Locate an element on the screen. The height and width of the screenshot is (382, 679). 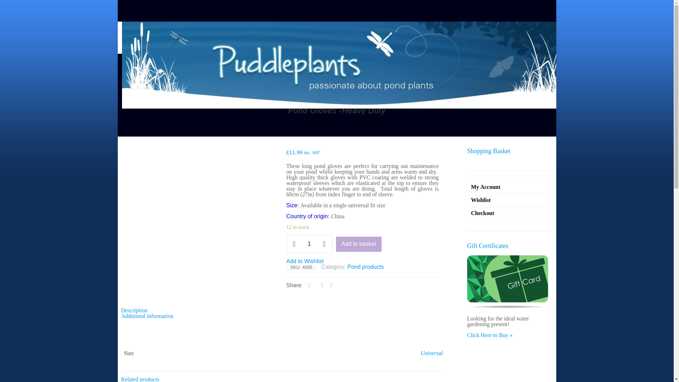
Wishlist is located at coordinates (508, 200).